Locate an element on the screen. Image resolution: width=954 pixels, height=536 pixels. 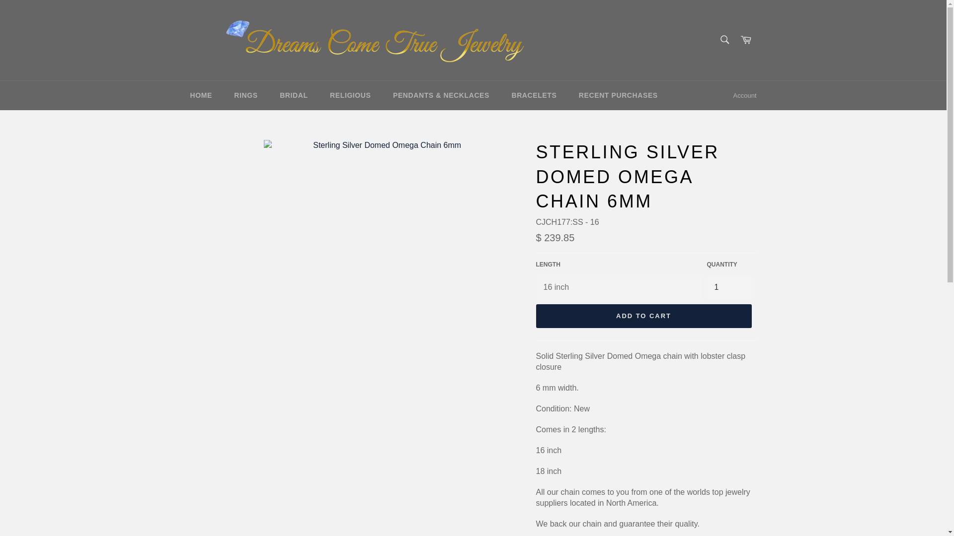
BRIDAL is located at coordinates (294, 95).